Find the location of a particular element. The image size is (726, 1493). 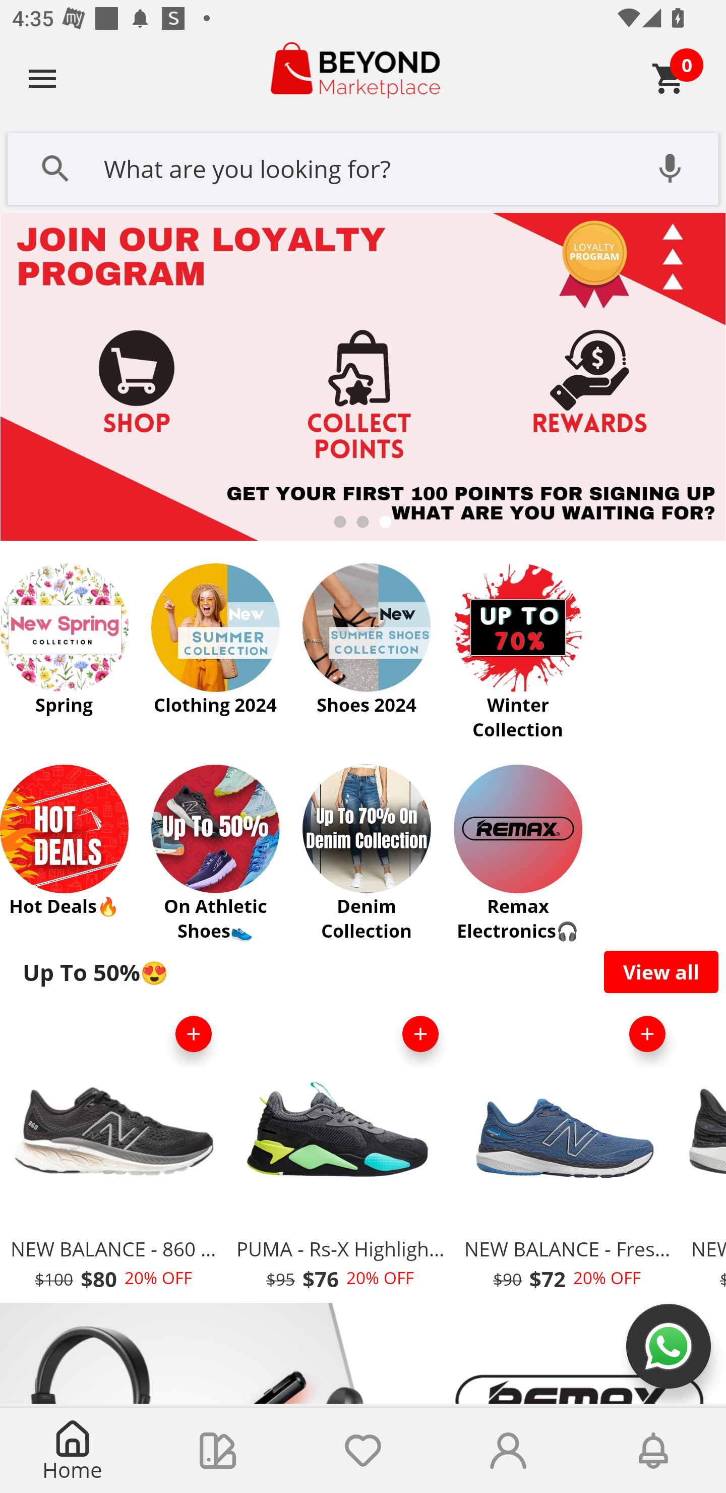

Collections is located at coordinates (218, 1451).